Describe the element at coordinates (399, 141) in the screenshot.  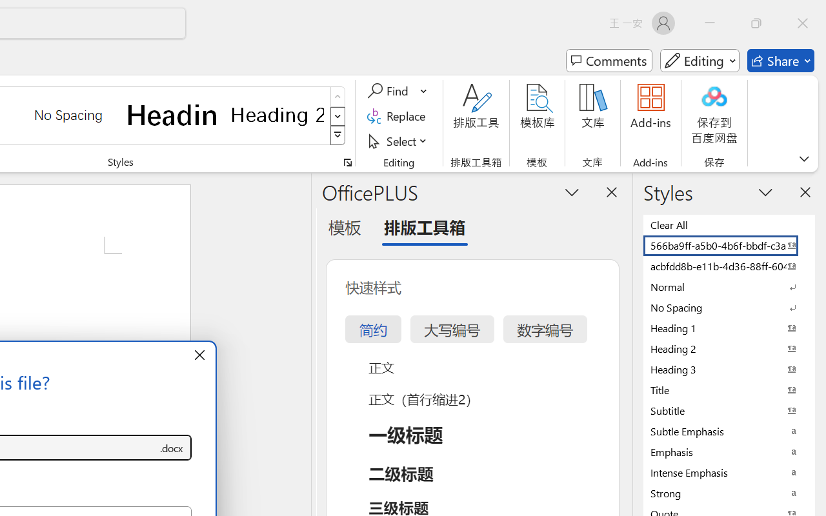
I see `Select` at that location.